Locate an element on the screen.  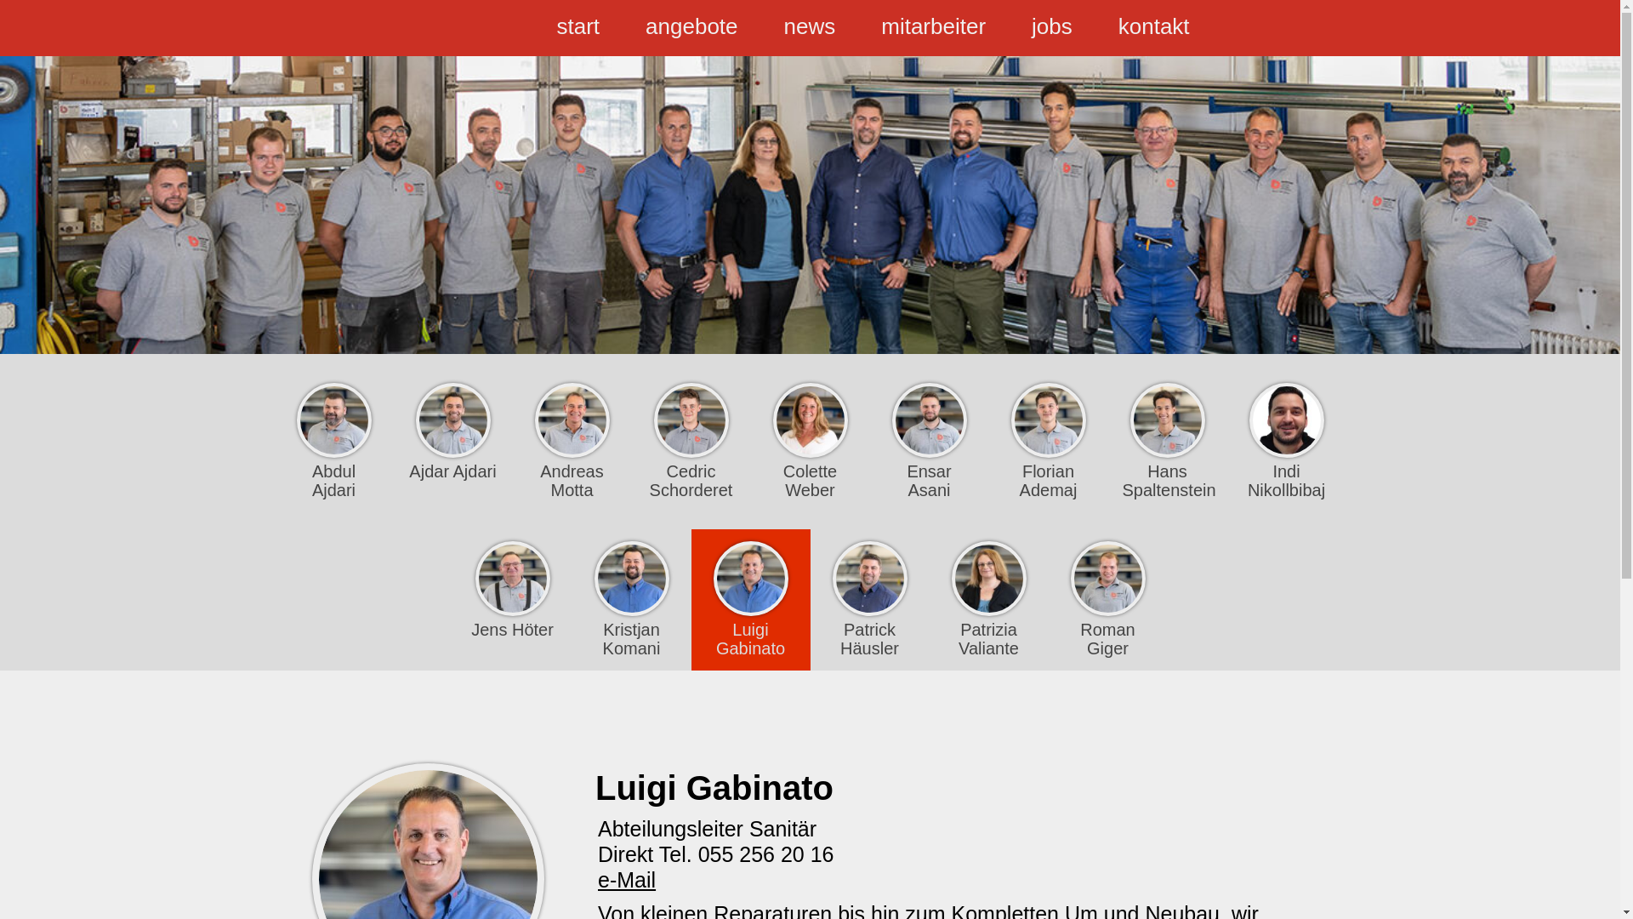
kontakt is located at coordinates (1154, 28).